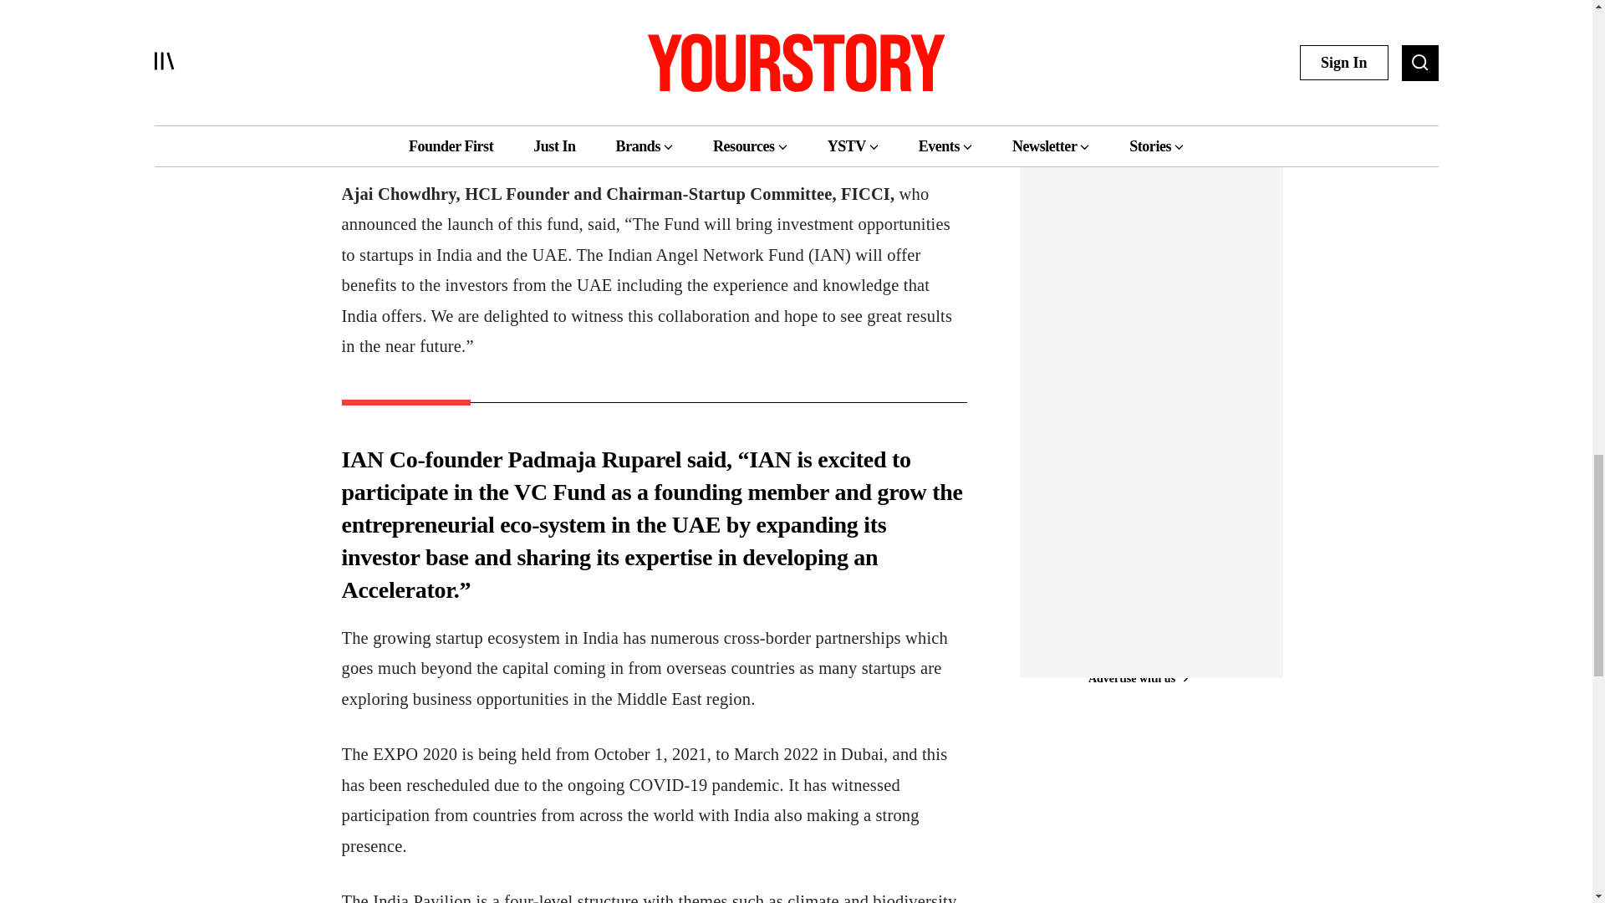  What do you see at coordinates (1116, 82) in the screenshot?
I see `Grok 2 AI: Elon'S Game-Changing AI Image Generator` at bounding box center [1116, 82].